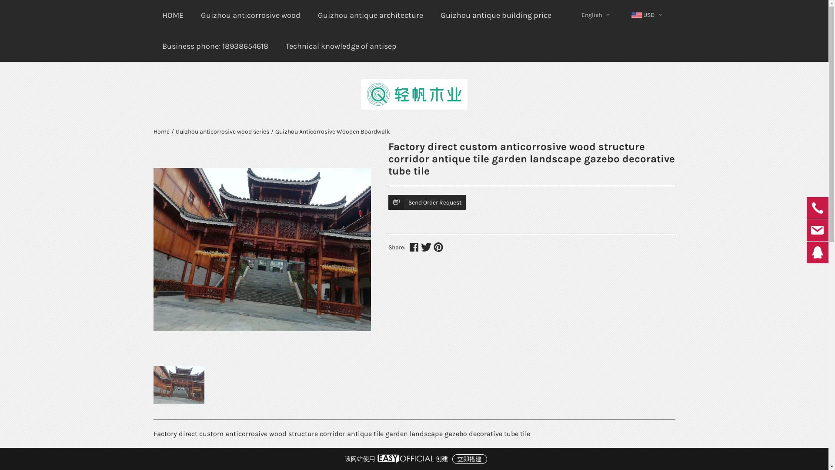 This screenshot has height=470, width=835. I want to click on Guizhou anticorrosive wood, so click(250, 16).